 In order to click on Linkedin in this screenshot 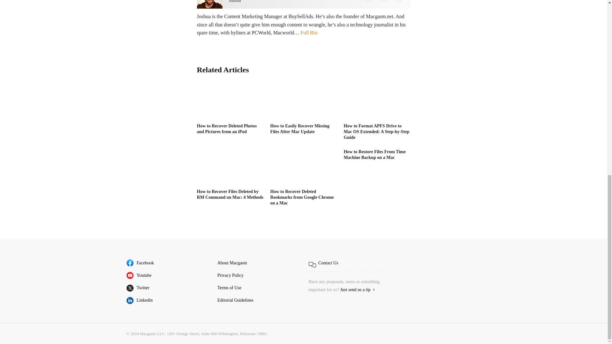, I will do `click(382, 1)`.